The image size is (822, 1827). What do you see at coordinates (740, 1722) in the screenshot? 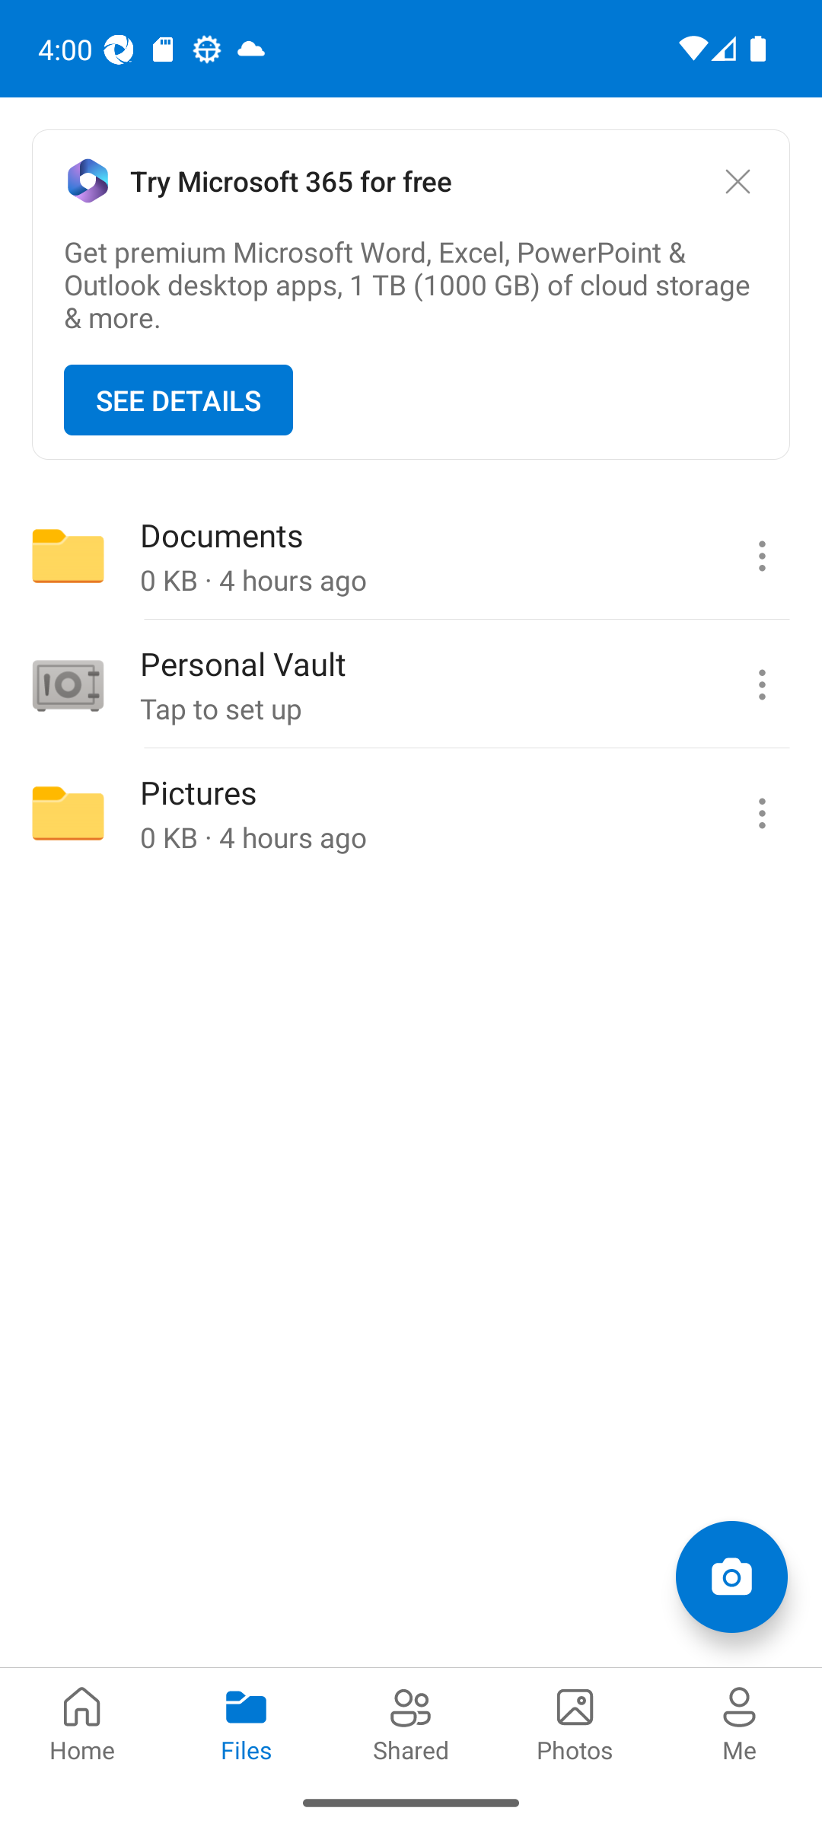
I see `Me pivot Me` at bounding box center [740, 1722].